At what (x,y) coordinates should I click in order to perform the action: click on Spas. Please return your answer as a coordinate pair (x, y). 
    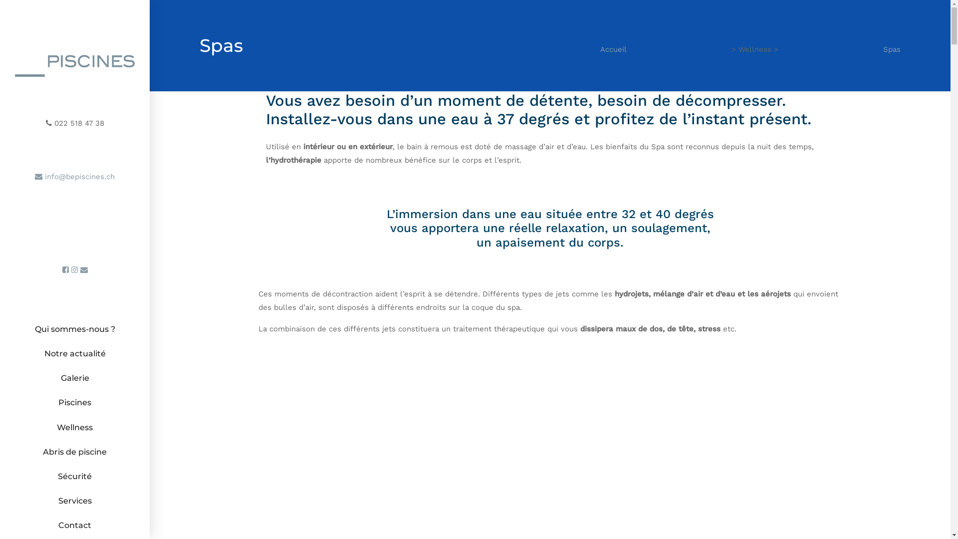
    Looking at the image, I should click on (892, 50).